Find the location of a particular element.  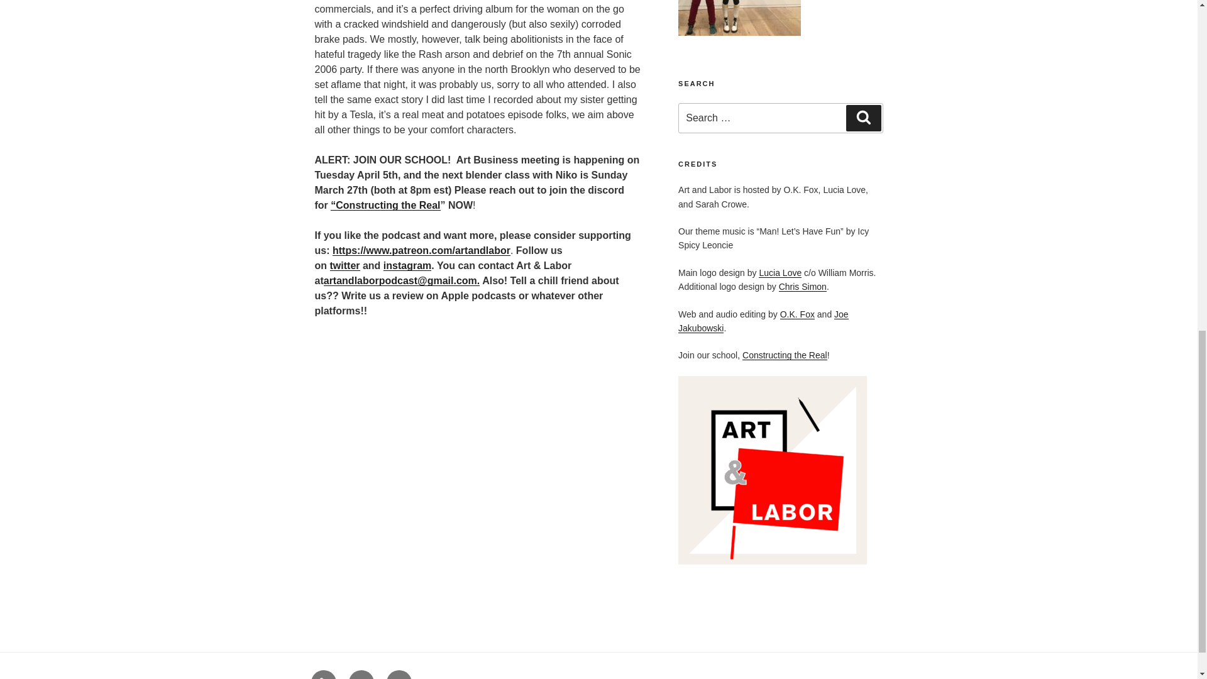

O.K. Fox is located at coordinates (797, 314).